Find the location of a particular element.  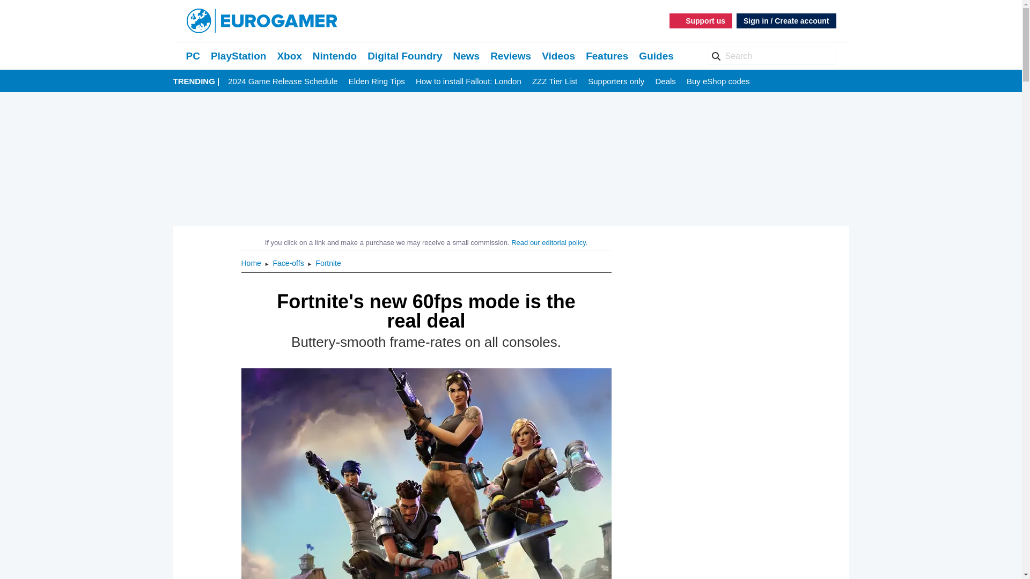

Guides is located at coordinates (656, 56).